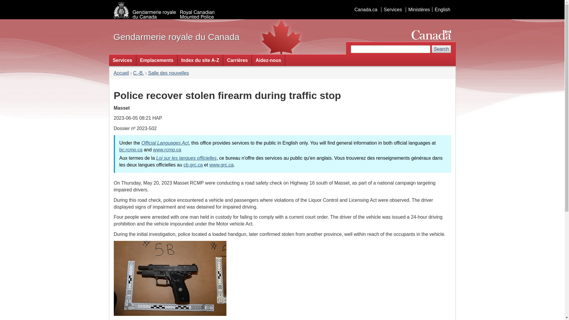 The width and height of the screenshot is (569, 320). I want to click on Official Languages Act, so click(165, 143).